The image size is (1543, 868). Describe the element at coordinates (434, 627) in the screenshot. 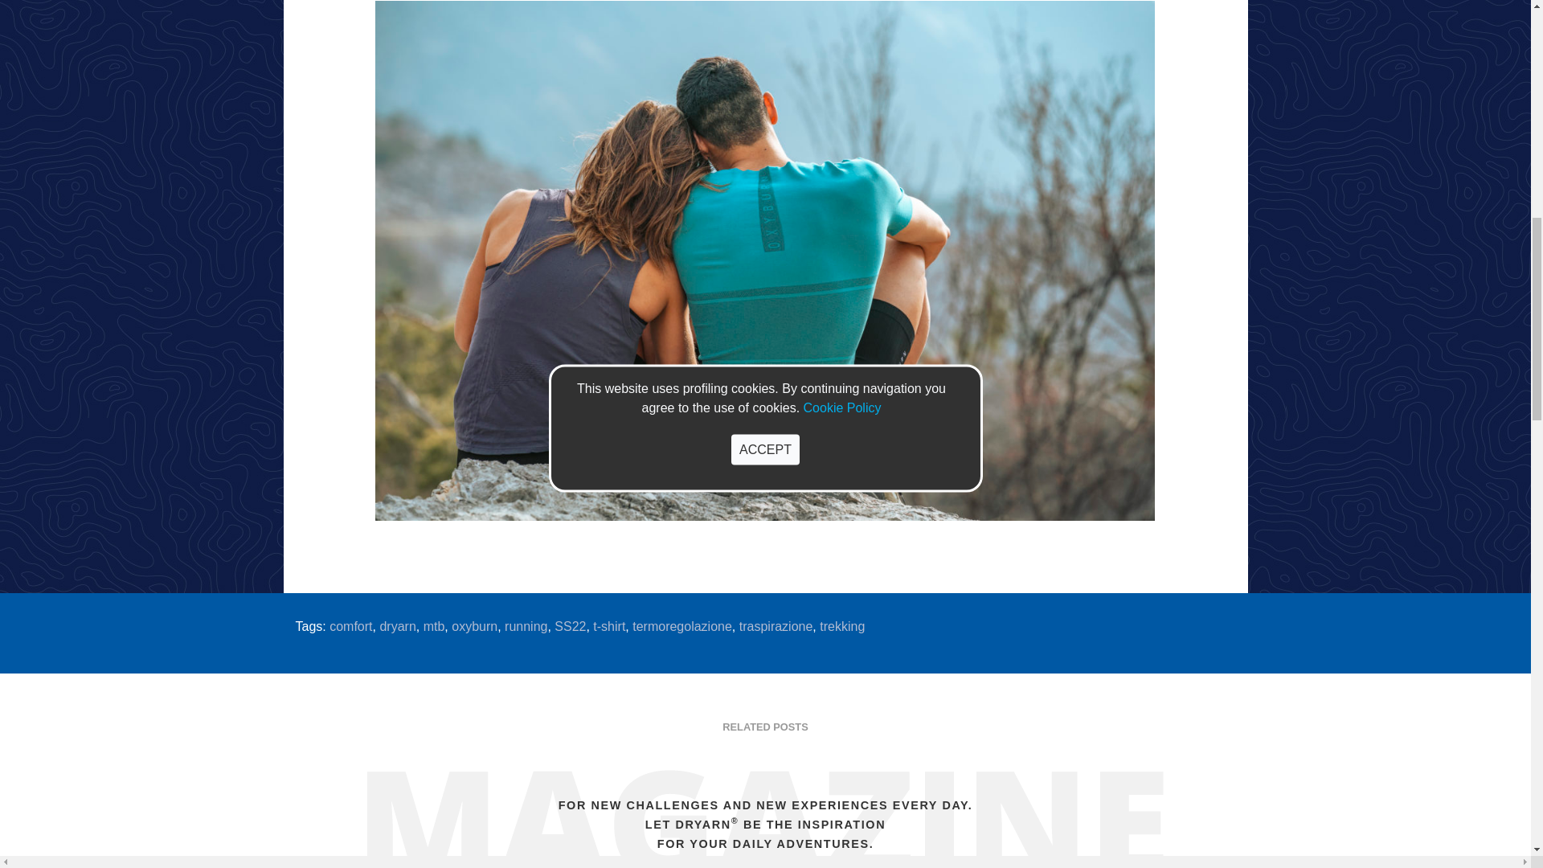

I see `mtb` at that location.